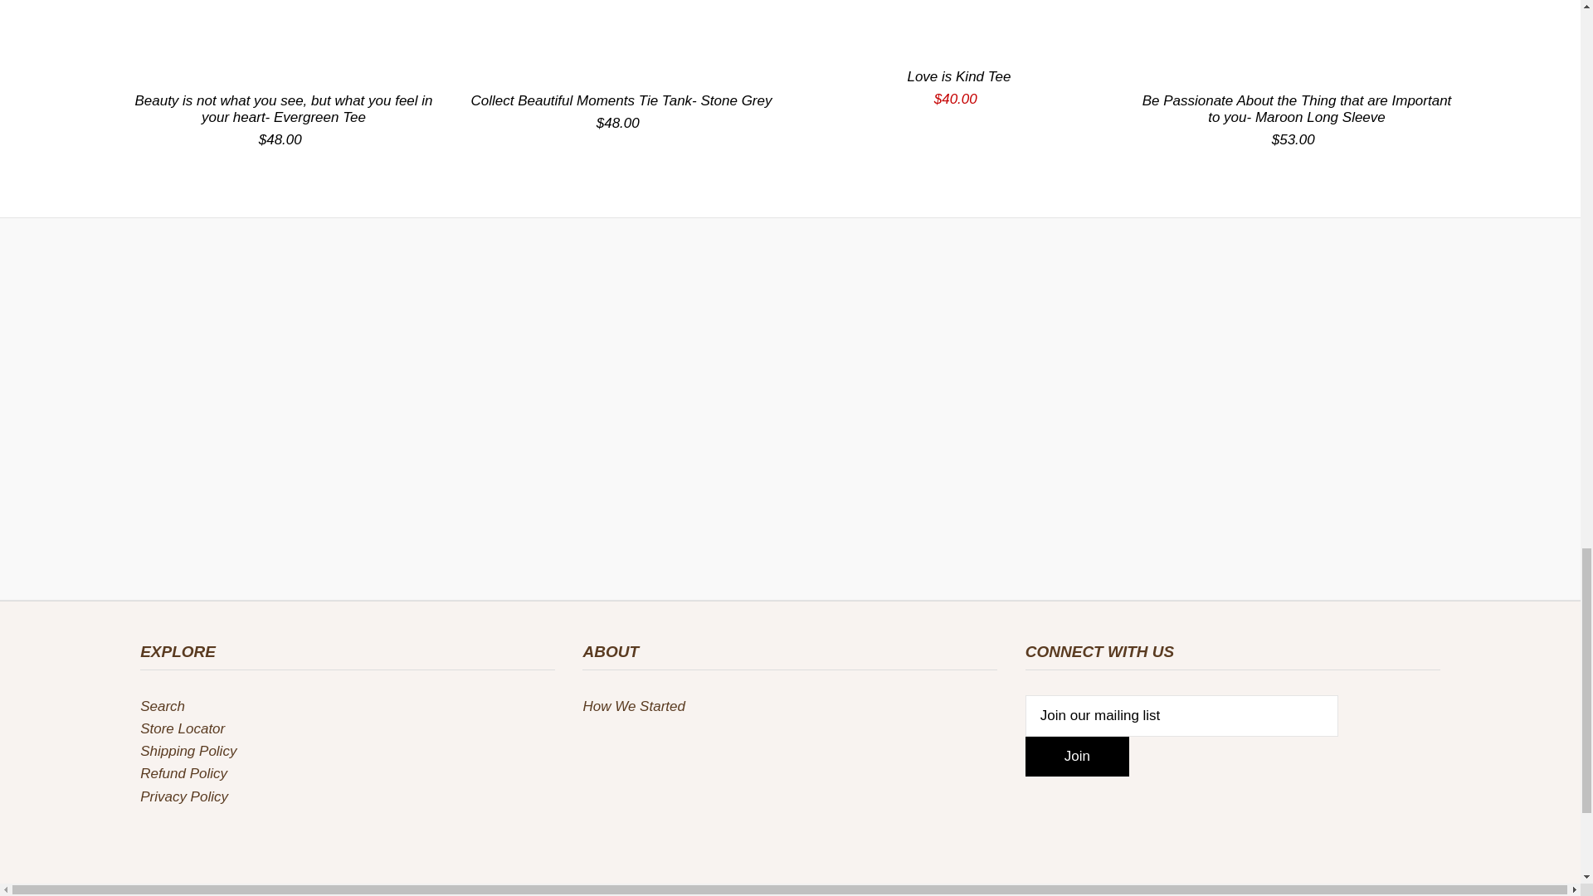 This screenshot has width=1593, height=896. Describe the element at coordinates (958, 27) in the screenshot. I see `Love is Kind Tee` at that location.